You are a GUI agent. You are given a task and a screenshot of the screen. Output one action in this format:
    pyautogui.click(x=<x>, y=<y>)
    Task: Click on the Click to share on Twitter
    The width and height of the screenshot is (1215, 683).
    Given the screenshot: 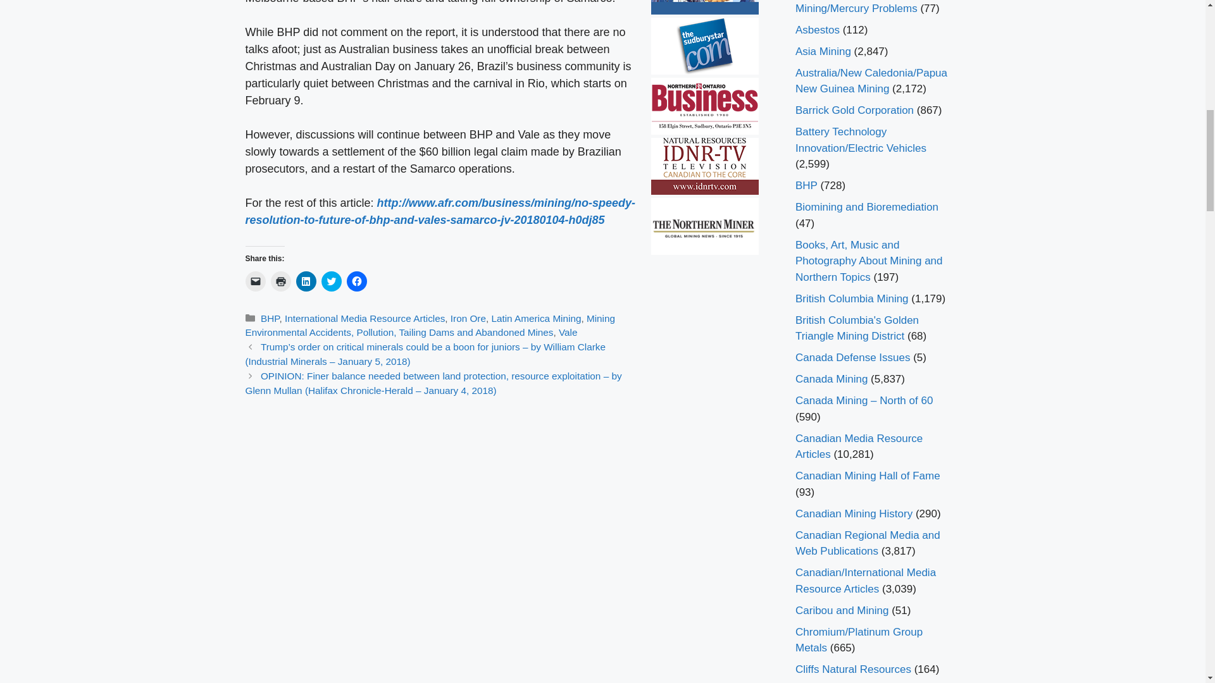 What is the action you would take?
    pyautogui.click(x=332, y=281)
    